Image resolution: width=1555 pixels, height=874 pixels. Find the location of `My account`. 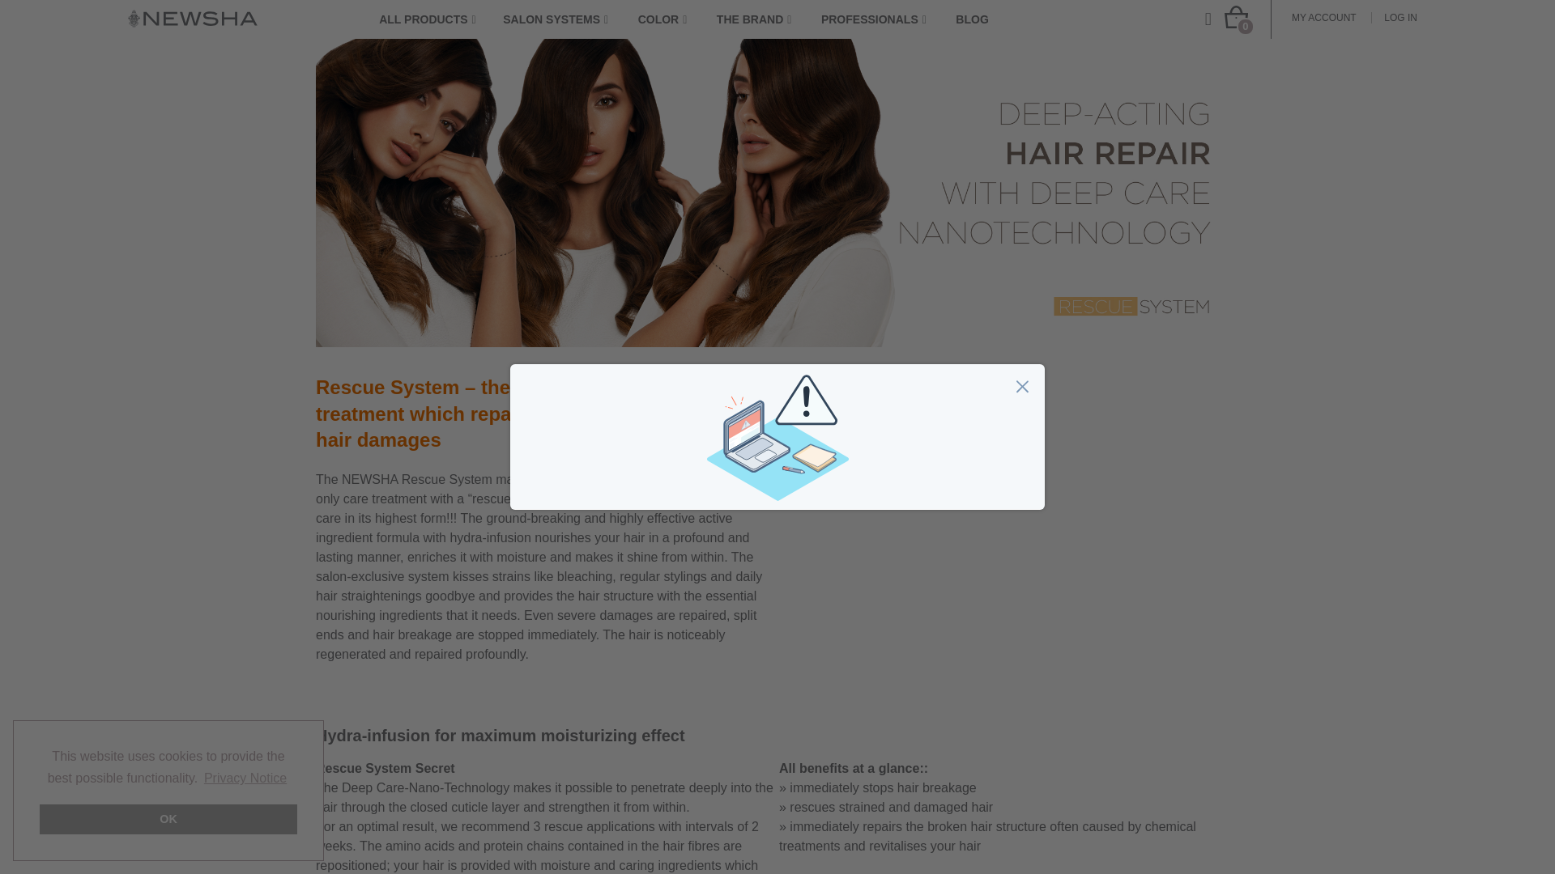

My account is located at coordinates (1323, 17).